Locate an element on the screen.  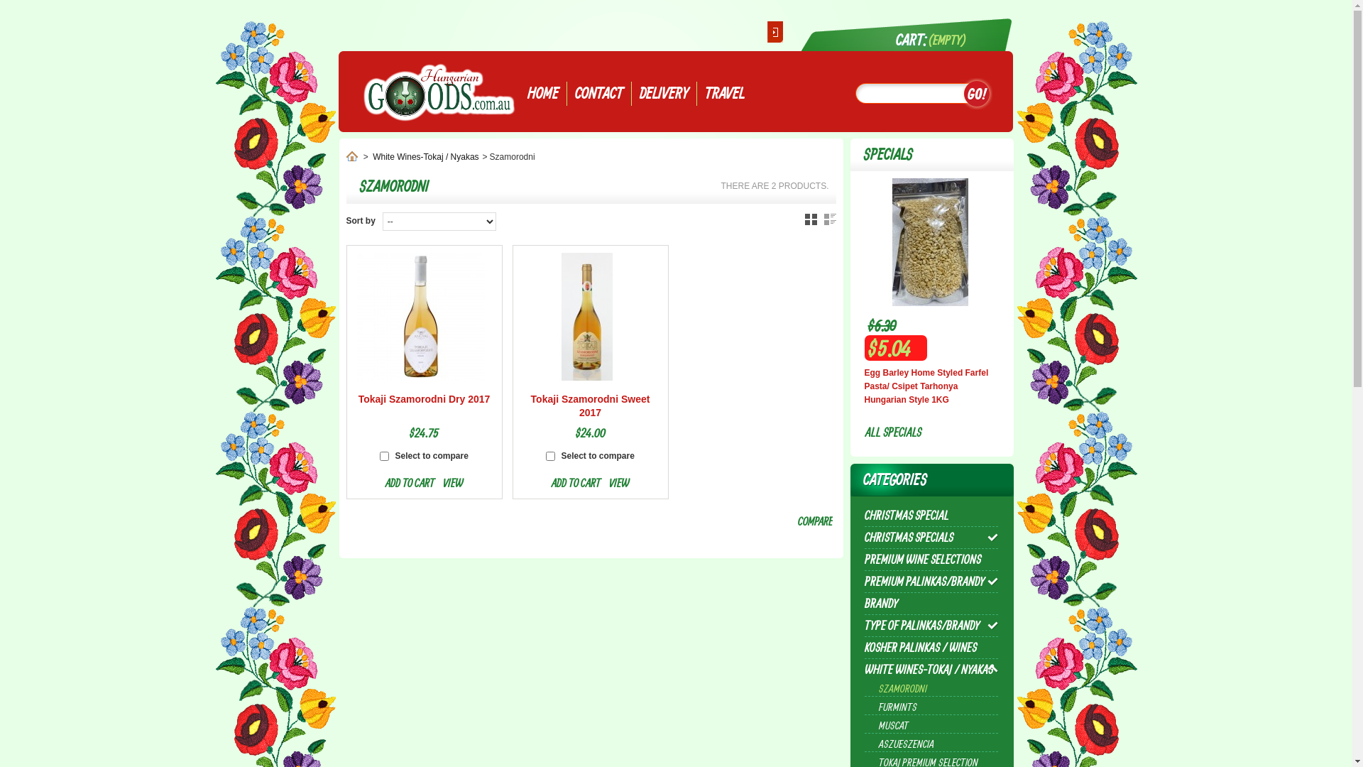
SPECIALS is located at coordinates (888, 153).